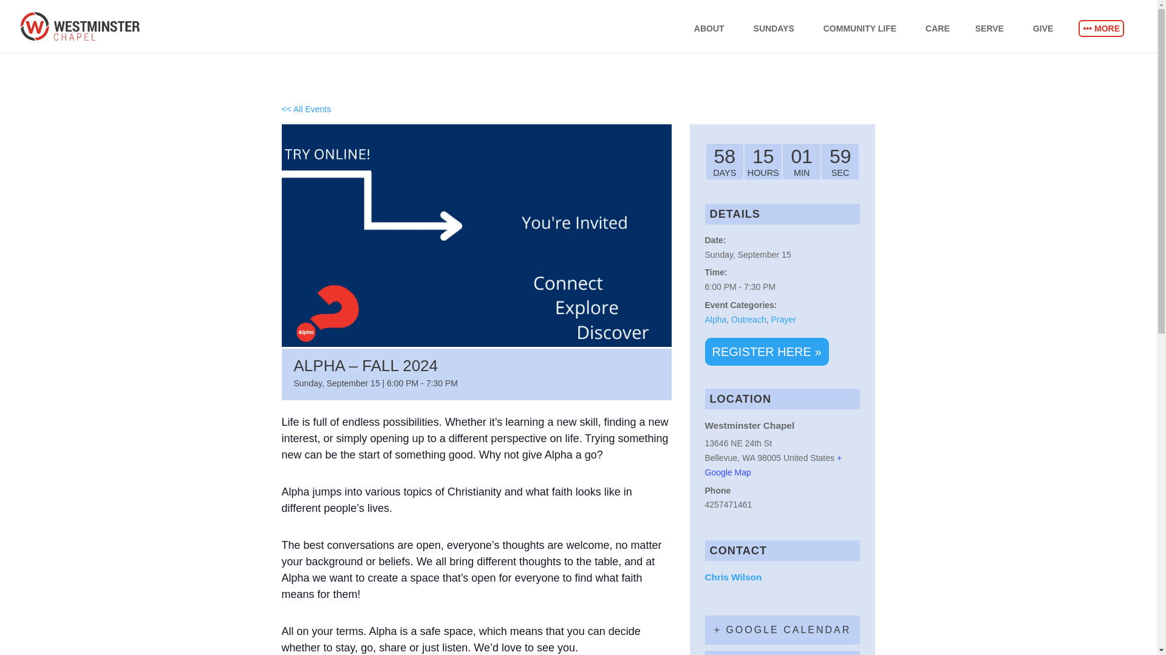 The height and width of the screenshot is (655, 1166). Describe the element at coordinates (867, 38) in the screenshot. I see `COMMUNITY LIFE` at that location.